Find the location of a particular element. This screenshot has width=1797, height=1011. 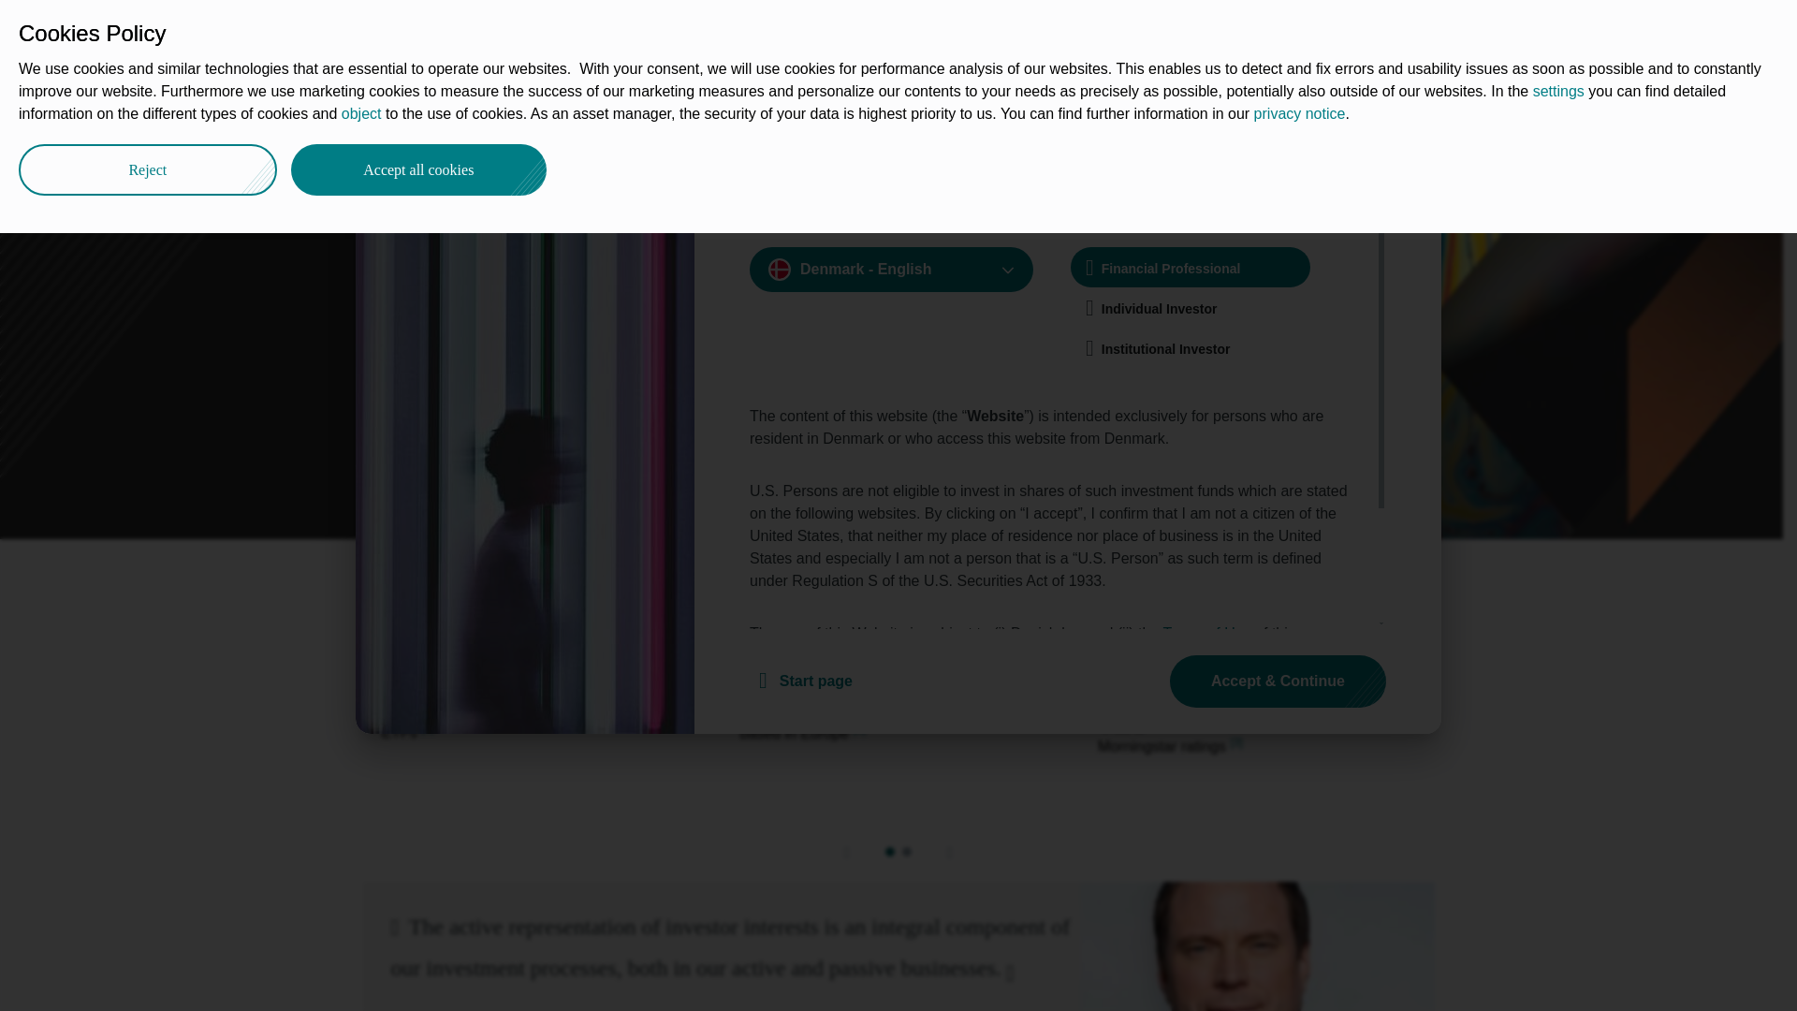

Capabilities is located at coordinates (620, 30).